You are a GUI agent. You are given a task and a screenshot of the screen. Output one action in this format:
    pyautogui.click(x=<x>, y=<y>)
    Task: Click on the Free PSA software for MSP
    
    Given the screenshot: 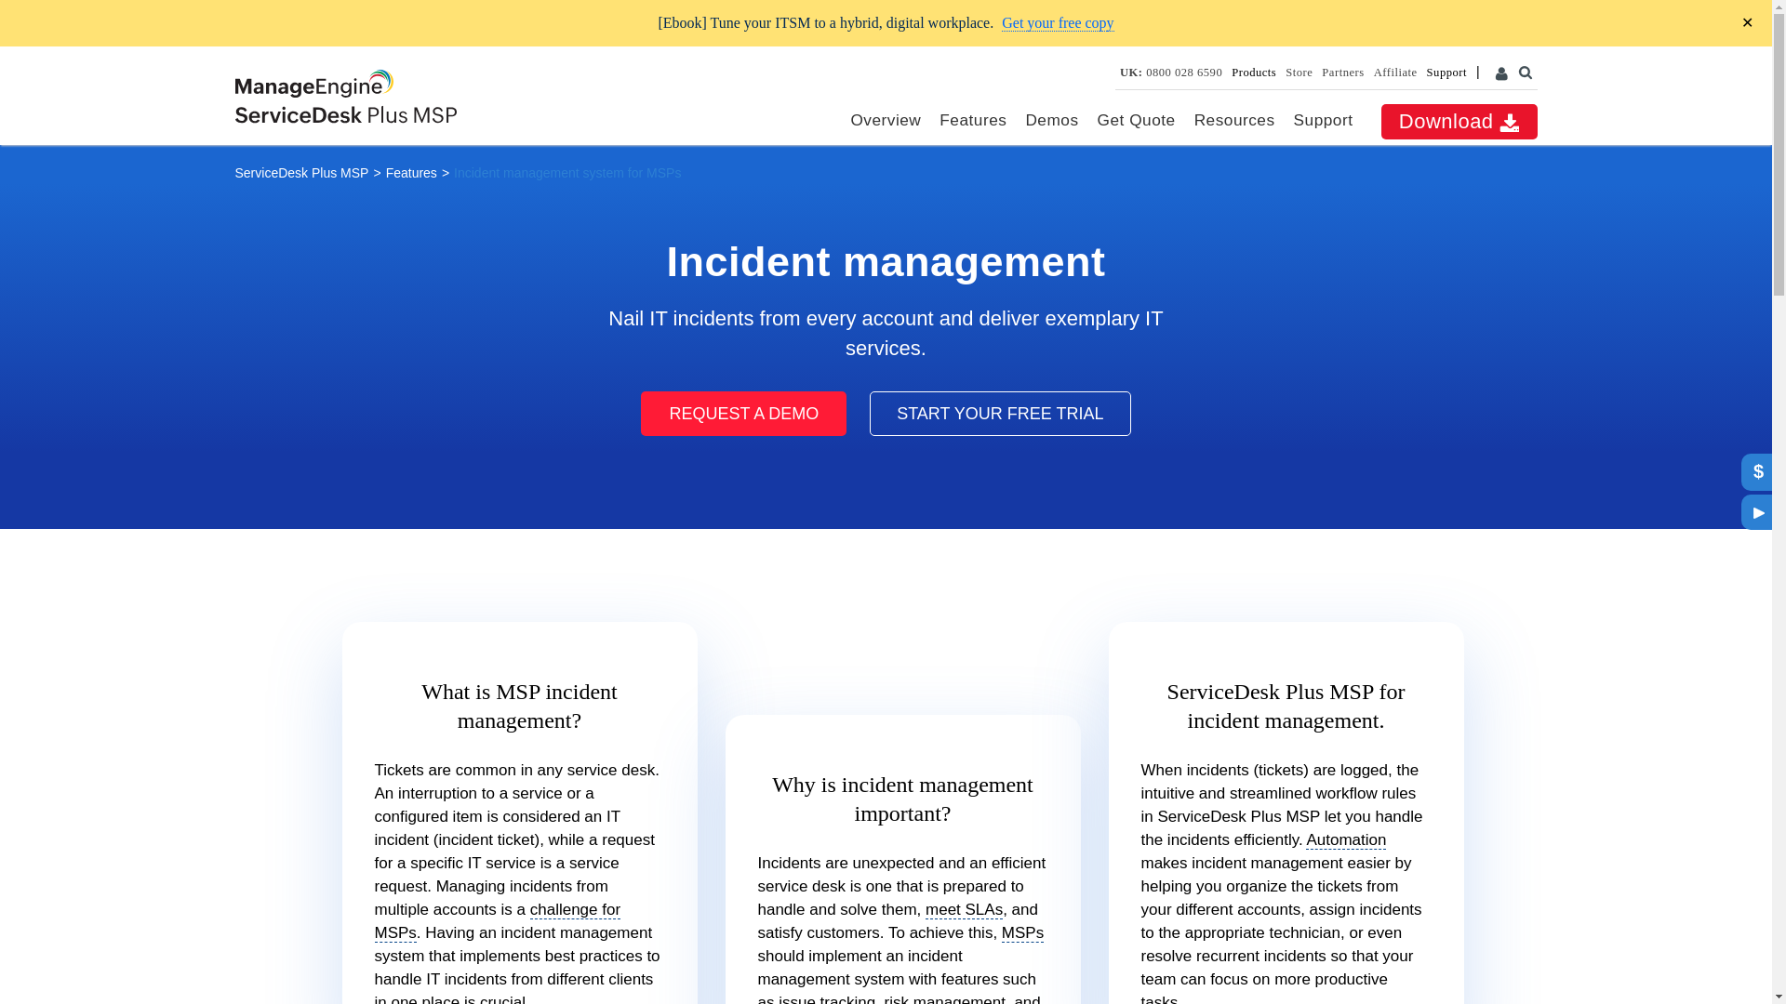 What is the action you would take?
    pyautogui.click(x=1000, y=413)
    